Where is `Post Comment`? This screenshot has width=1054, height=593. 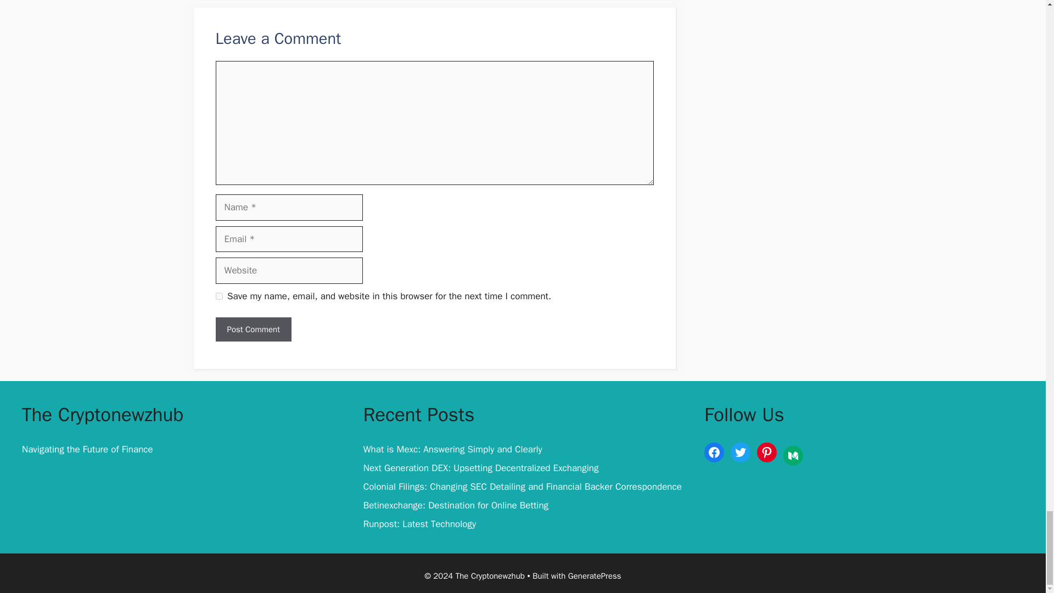 Post Comment is located at coordinates (253, 329).